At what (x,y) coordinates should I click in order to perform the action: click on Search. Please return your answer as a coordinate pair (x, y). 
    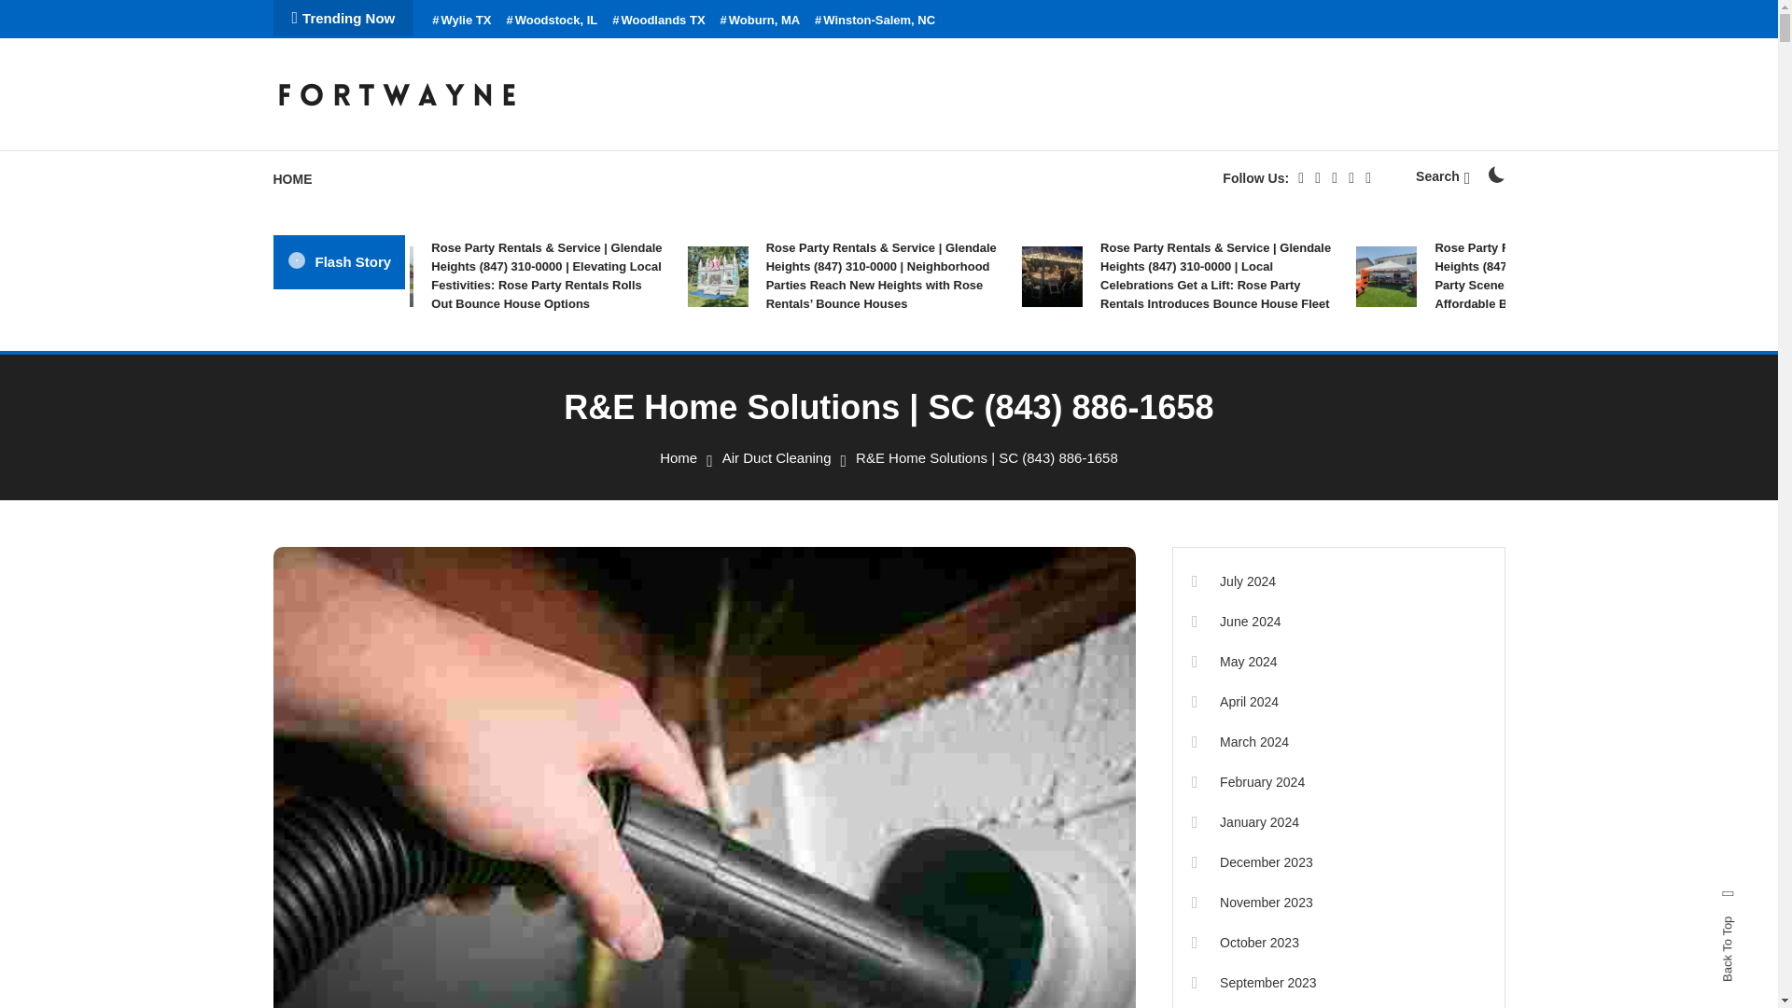
    Looking at the image, I should click on (1442, 175).